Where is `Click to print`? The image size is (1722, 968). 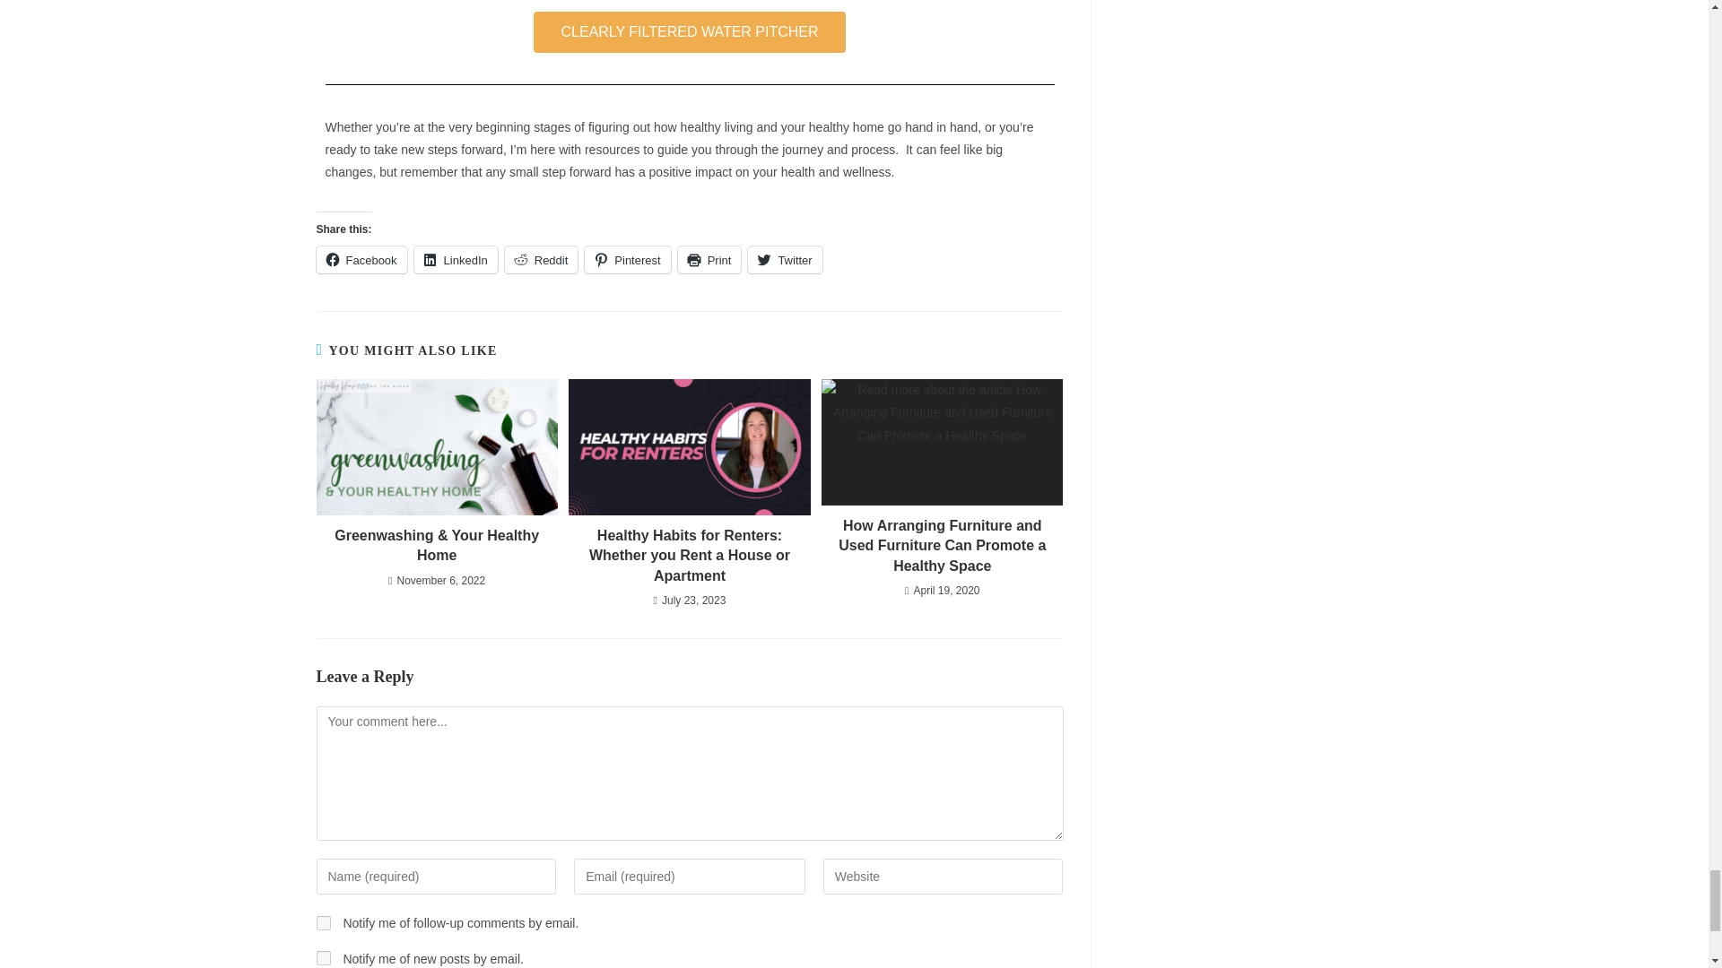
Click to print is located at coordinates (710, 260).